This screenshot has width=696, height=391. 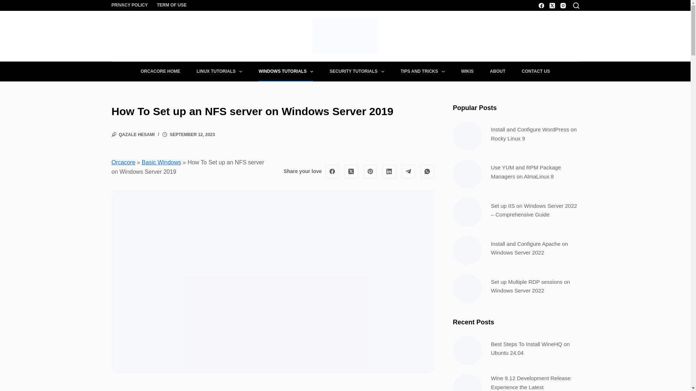 What do you see at coordinates (160, 71) in the screenshot?
I see `ORCACORE HOME` at bounding box center [160, 71].